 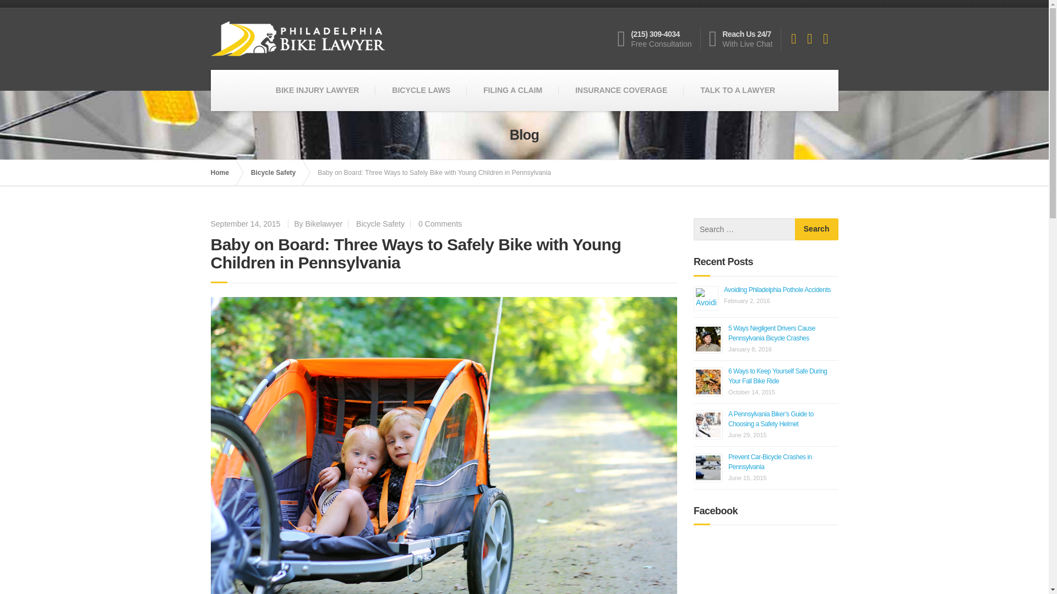 I want to click on Bicycle Safety, so click(x=380, y=223).